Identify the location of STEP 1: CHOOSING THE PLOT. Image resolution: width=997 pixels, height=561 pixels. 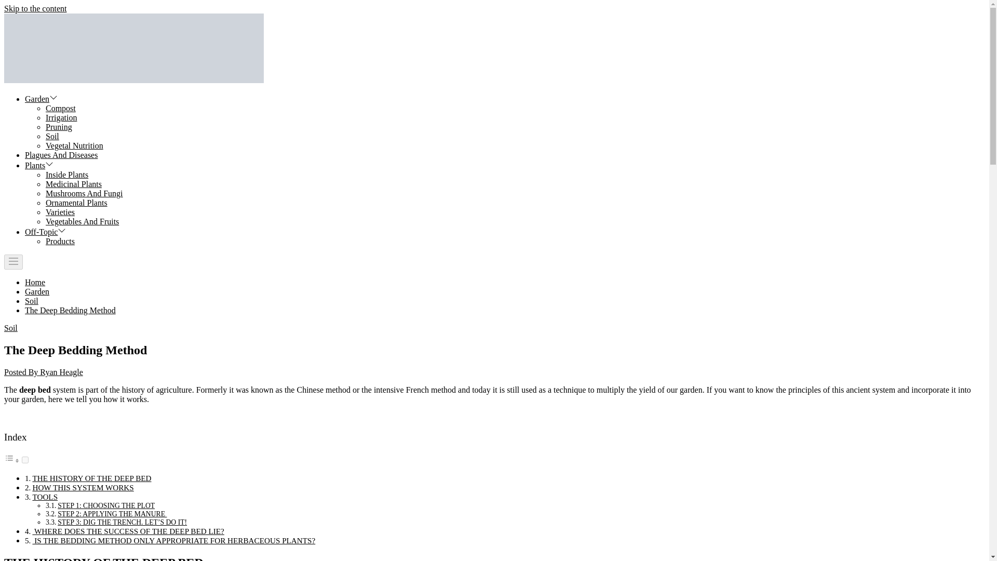
(106, 505).